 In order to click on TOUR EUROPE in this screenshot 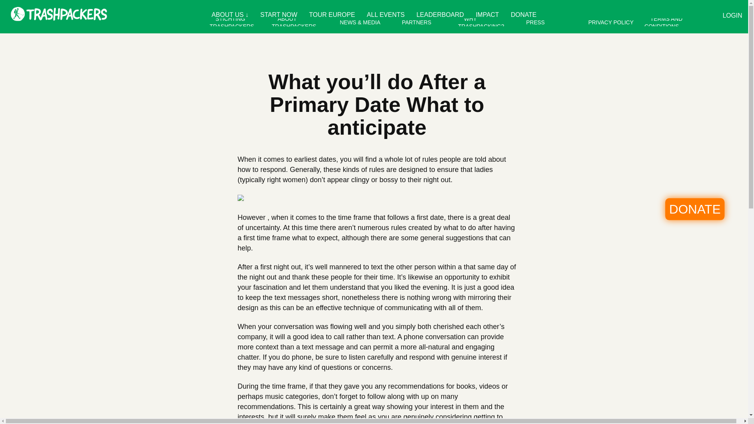, I will do `click(332, 15)`.